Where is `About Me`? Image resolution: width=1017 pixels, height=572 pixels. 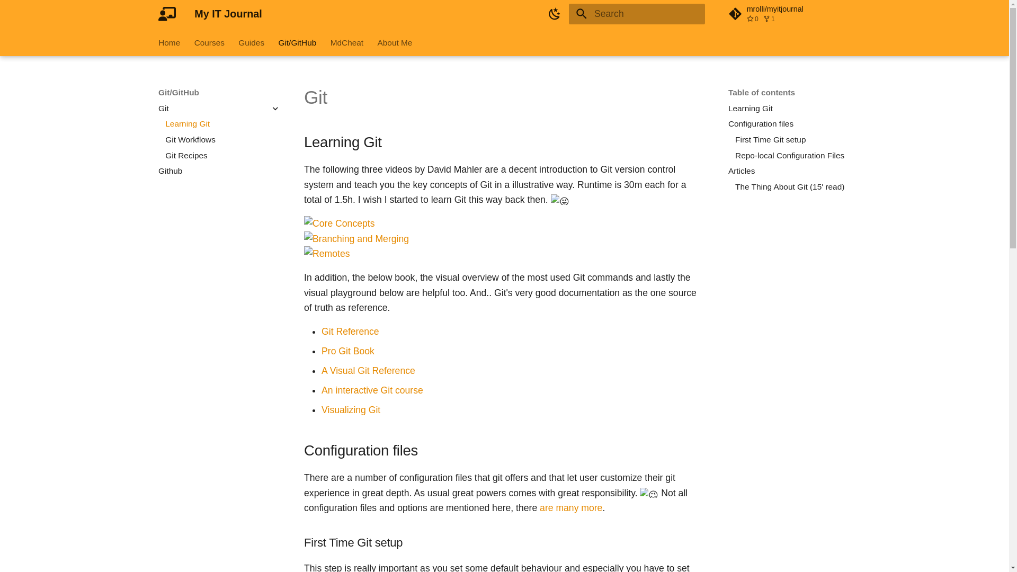 About Me is located at coordinates (394, 42).